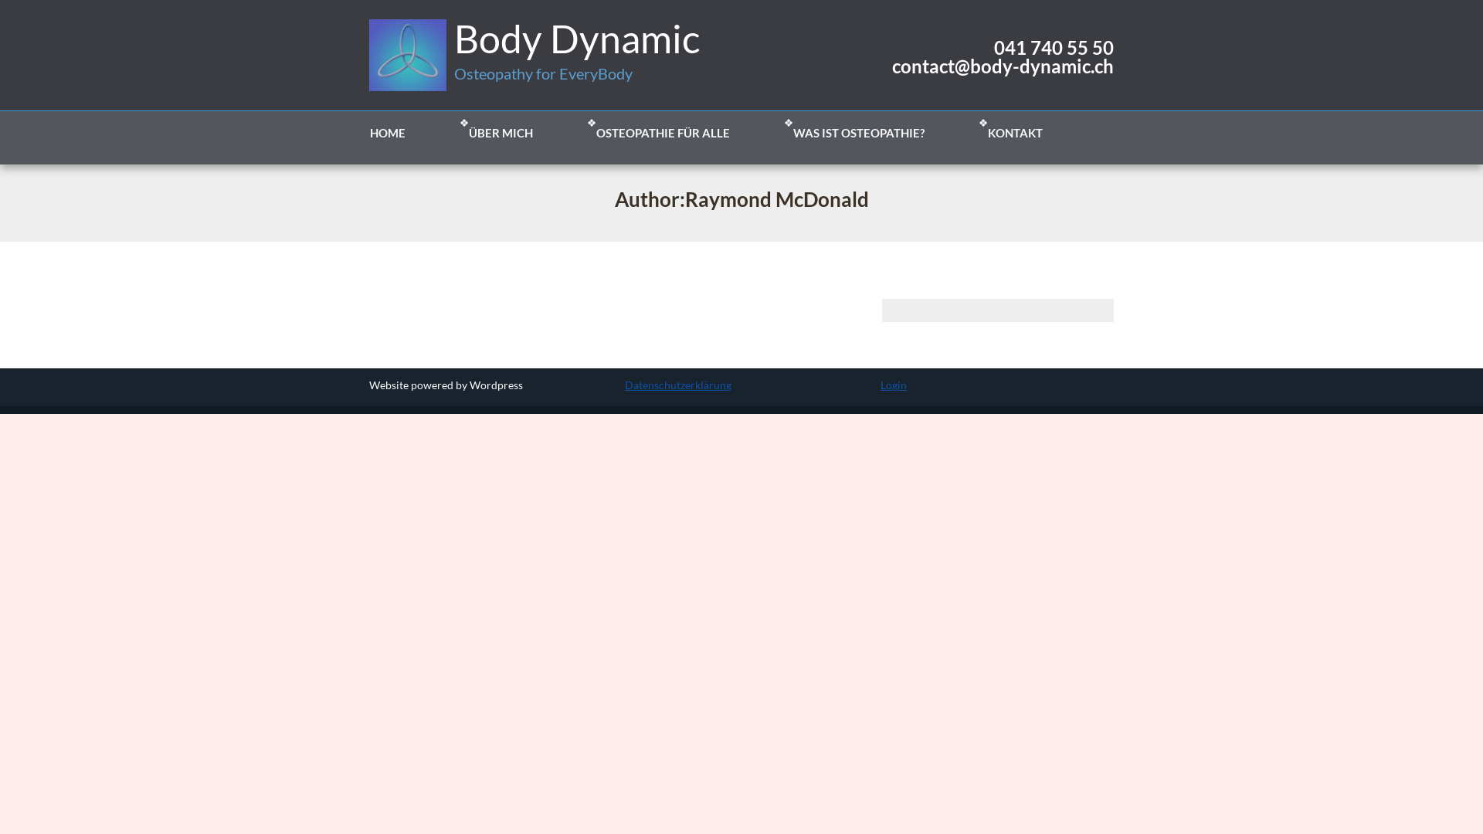 The image size is (1483, 834). I want to click on HOME, so click(388, 133).